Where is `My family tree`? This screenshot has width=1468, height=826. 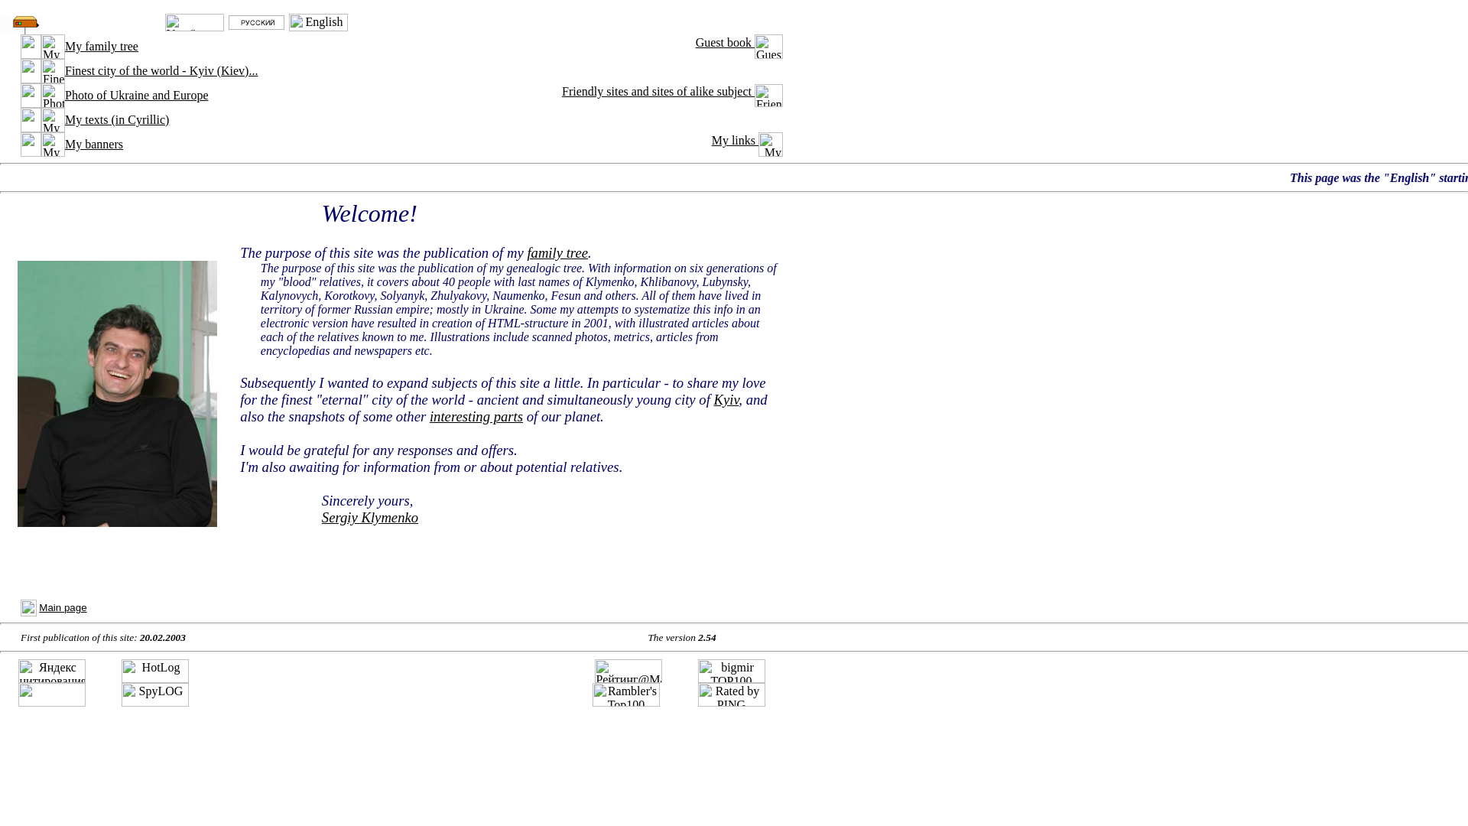 My family tree is located at coordinates (52, 46).